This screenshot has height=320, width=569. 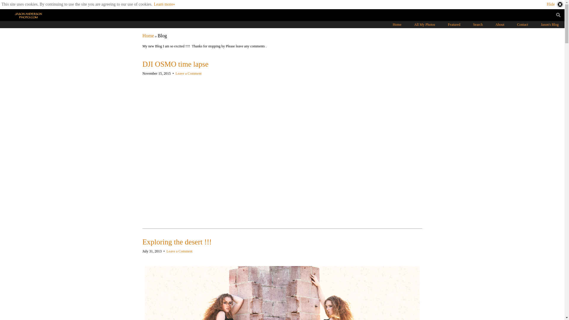 What do you see at coordinates (148, 36) in the screenshot?
I see `Home` at bounding box center [148, 36].